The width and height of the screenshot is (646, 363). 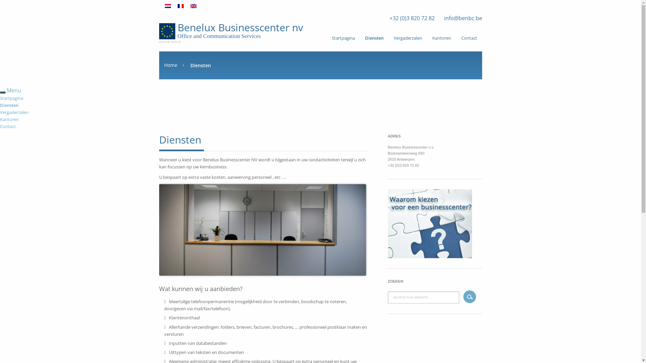 I want to click on Startpagina, so click(x=343, y=38).